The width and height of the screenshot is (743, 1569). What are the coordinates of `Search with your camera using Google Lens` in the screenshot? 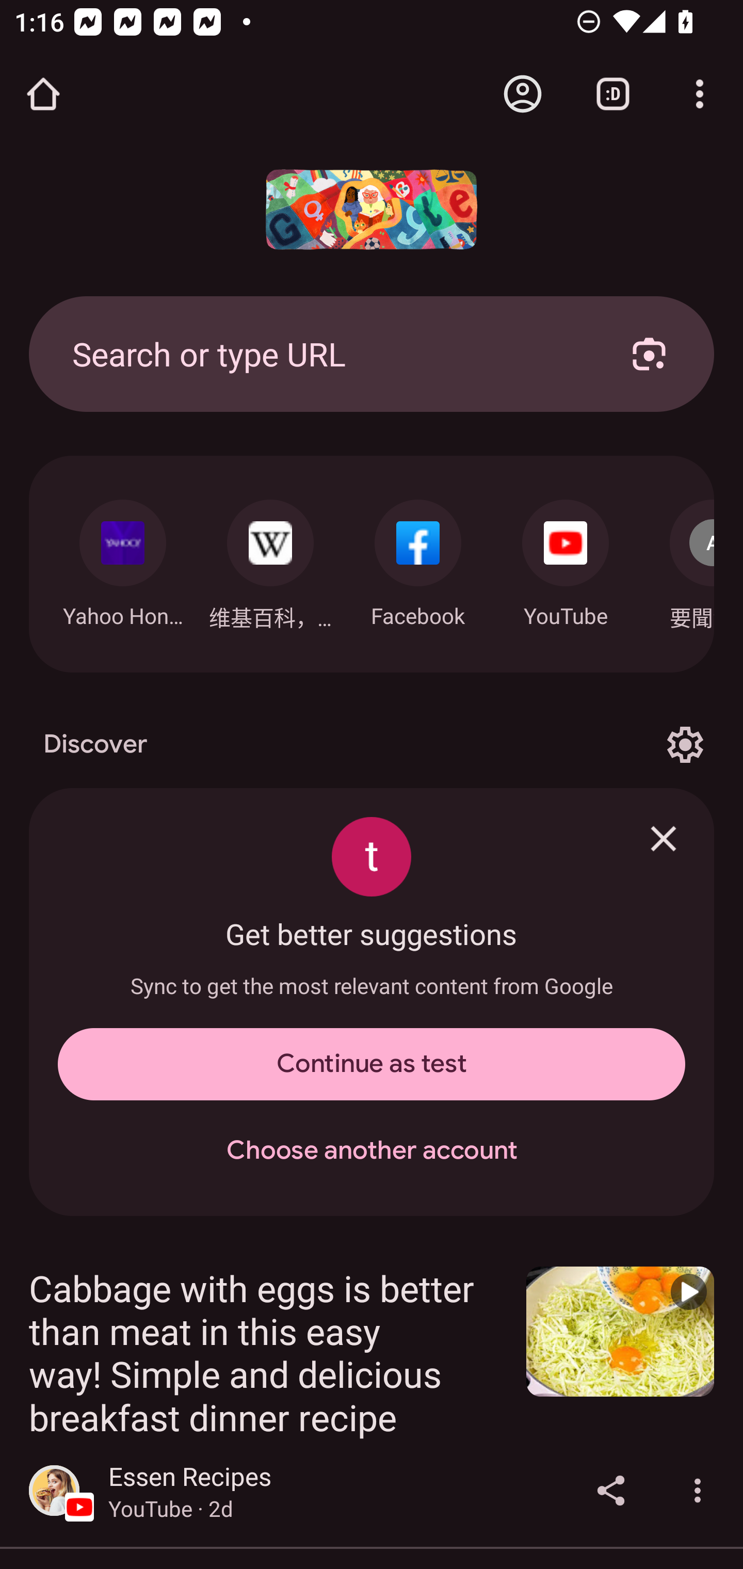 It's located at (649, 354).